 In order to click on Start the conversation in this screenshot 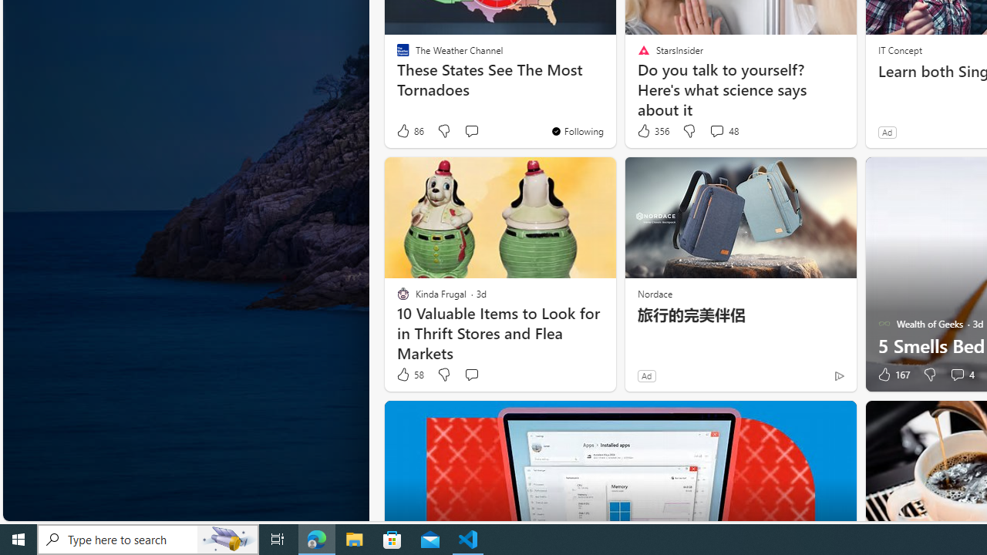, I will do `click(472, 375)`.